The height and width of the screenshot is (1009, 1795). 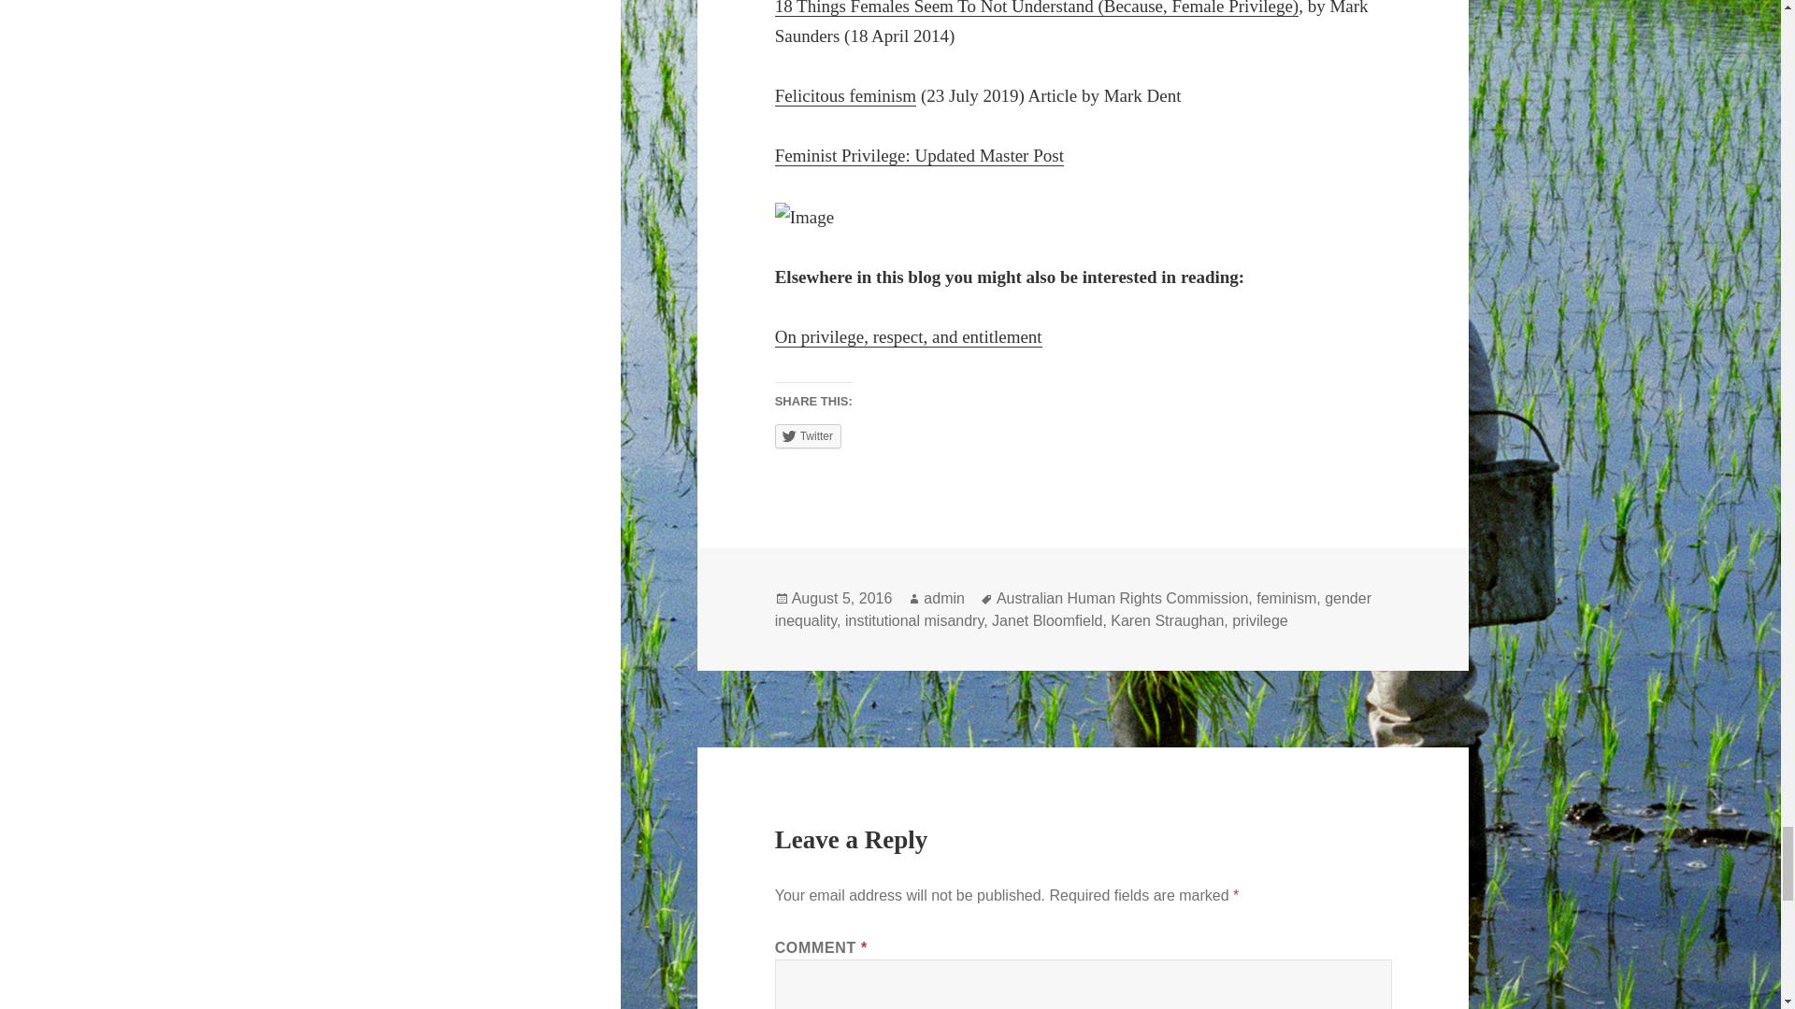 I want to click on Twitter, so click(x=808, y=435).